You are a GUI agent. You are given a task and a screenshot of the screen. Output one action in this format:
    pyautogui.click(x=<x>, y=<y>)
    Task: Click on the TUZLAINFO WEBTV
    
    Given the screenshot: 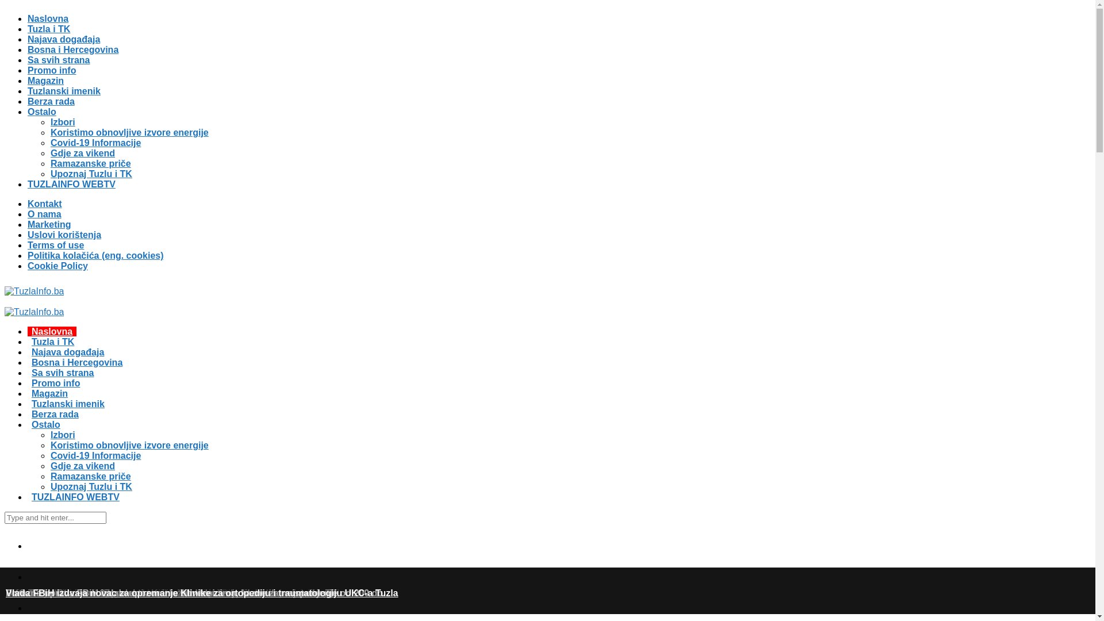 What is the action you would take?
    pyautogui.click(x=71, y=184)
    